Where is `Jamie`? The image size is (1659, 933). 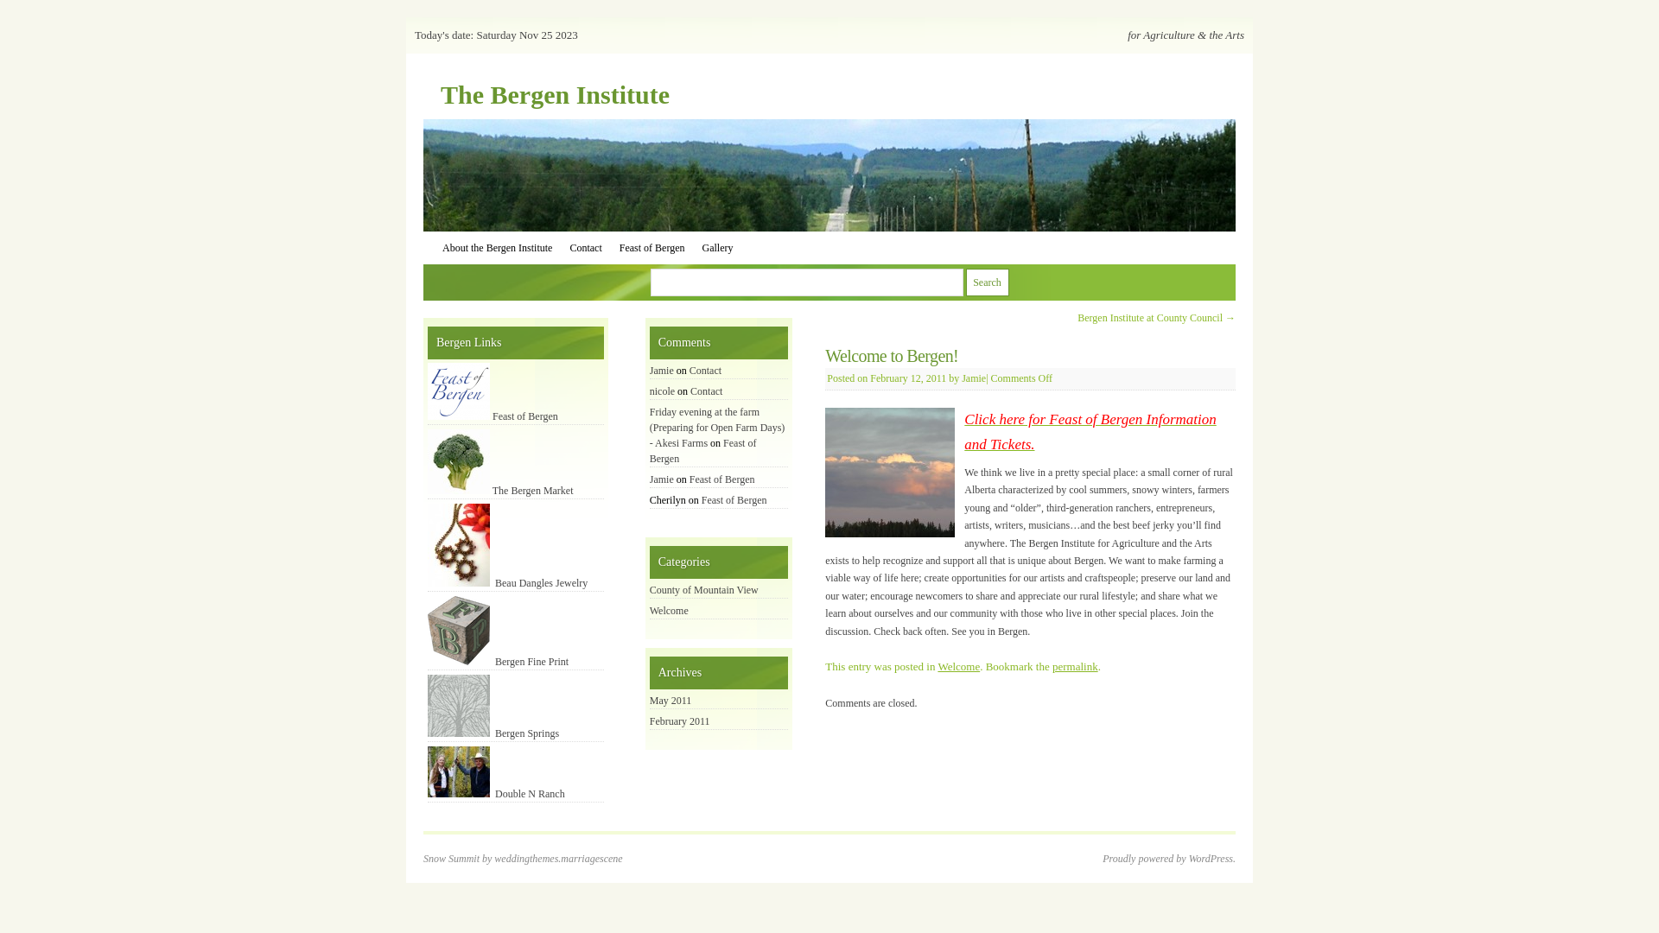 Jamie is located at coordinates (662, 479).